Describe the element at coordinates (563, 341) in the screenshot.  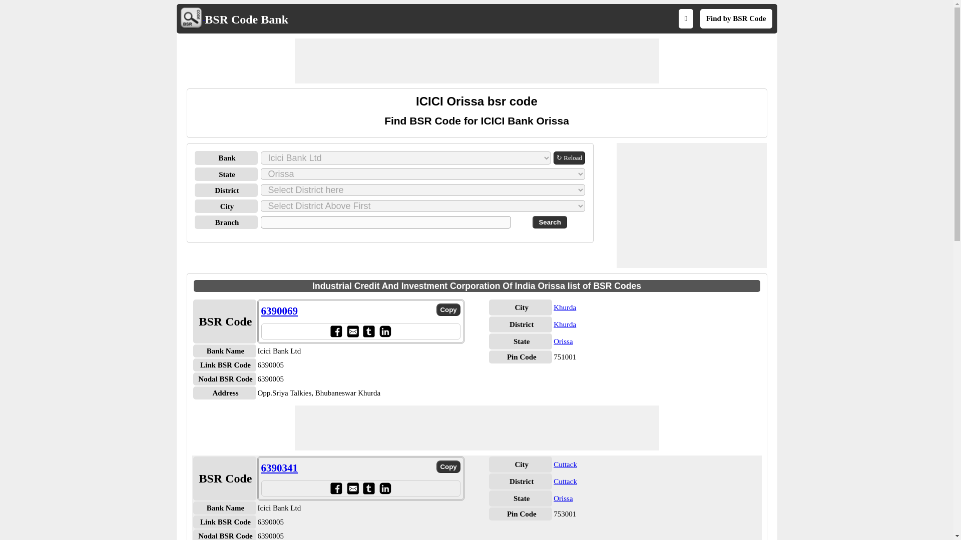
I see `Orissa` at that location.